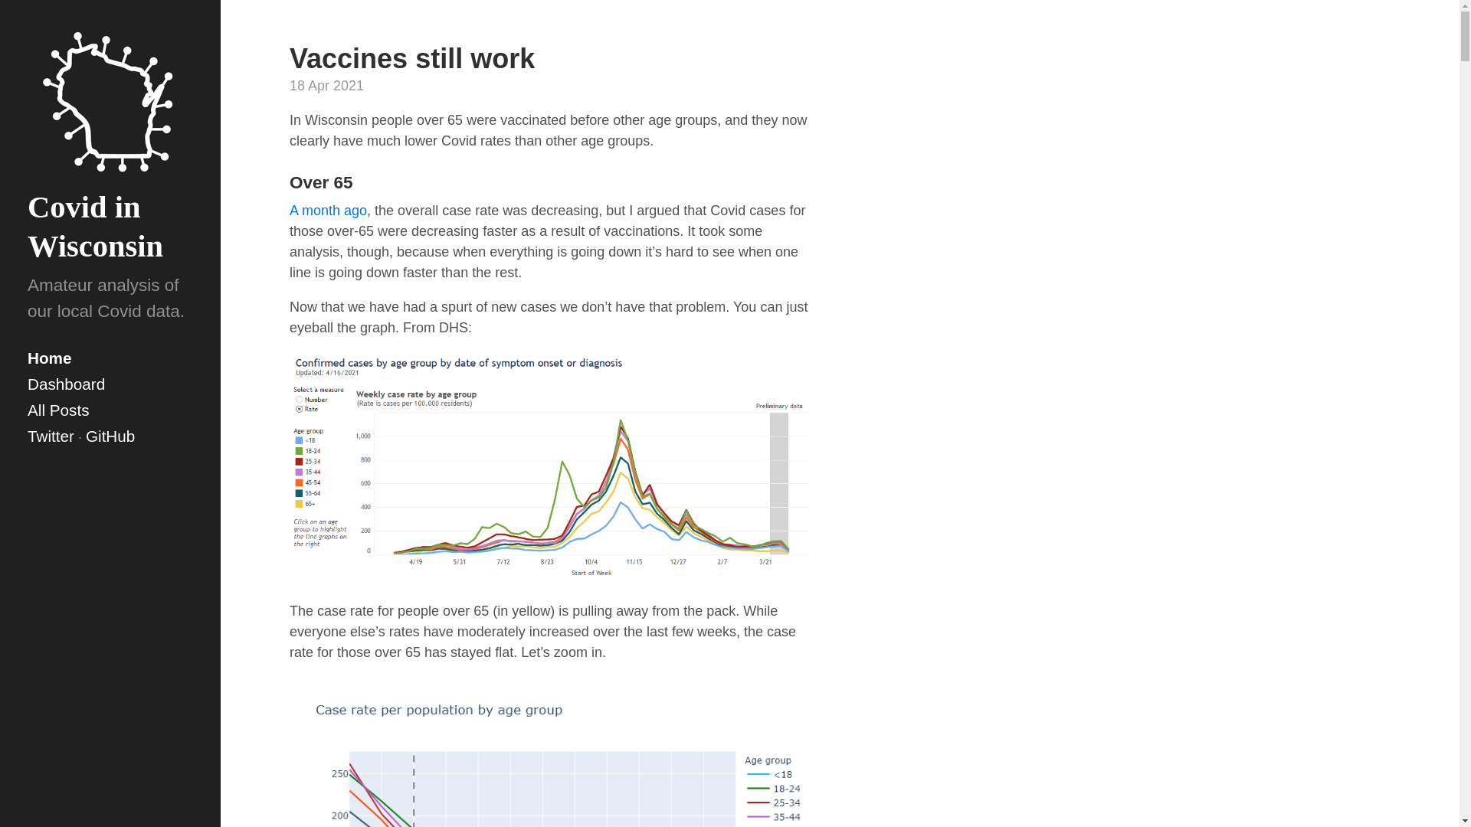 The width and height of the screenshot is (1471, 827). What do you see at coordinates (110, 384) in the screenshot?
I see `Dashboard` at bounding box center [110, 384].